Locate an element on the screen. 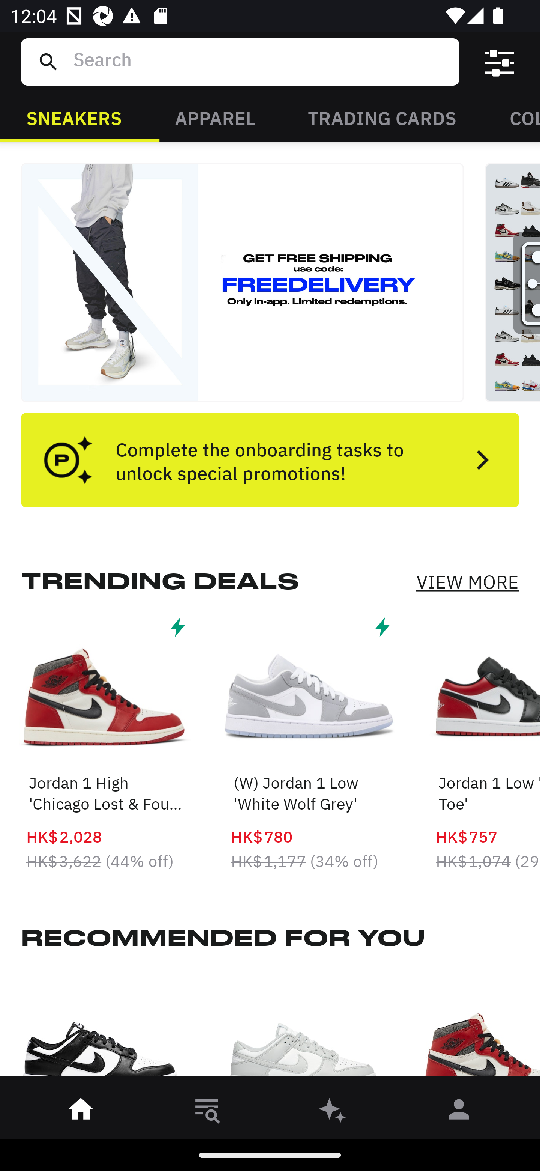 This screenshot has height=1171, width=540. Search is located at coordinates (261, 62).